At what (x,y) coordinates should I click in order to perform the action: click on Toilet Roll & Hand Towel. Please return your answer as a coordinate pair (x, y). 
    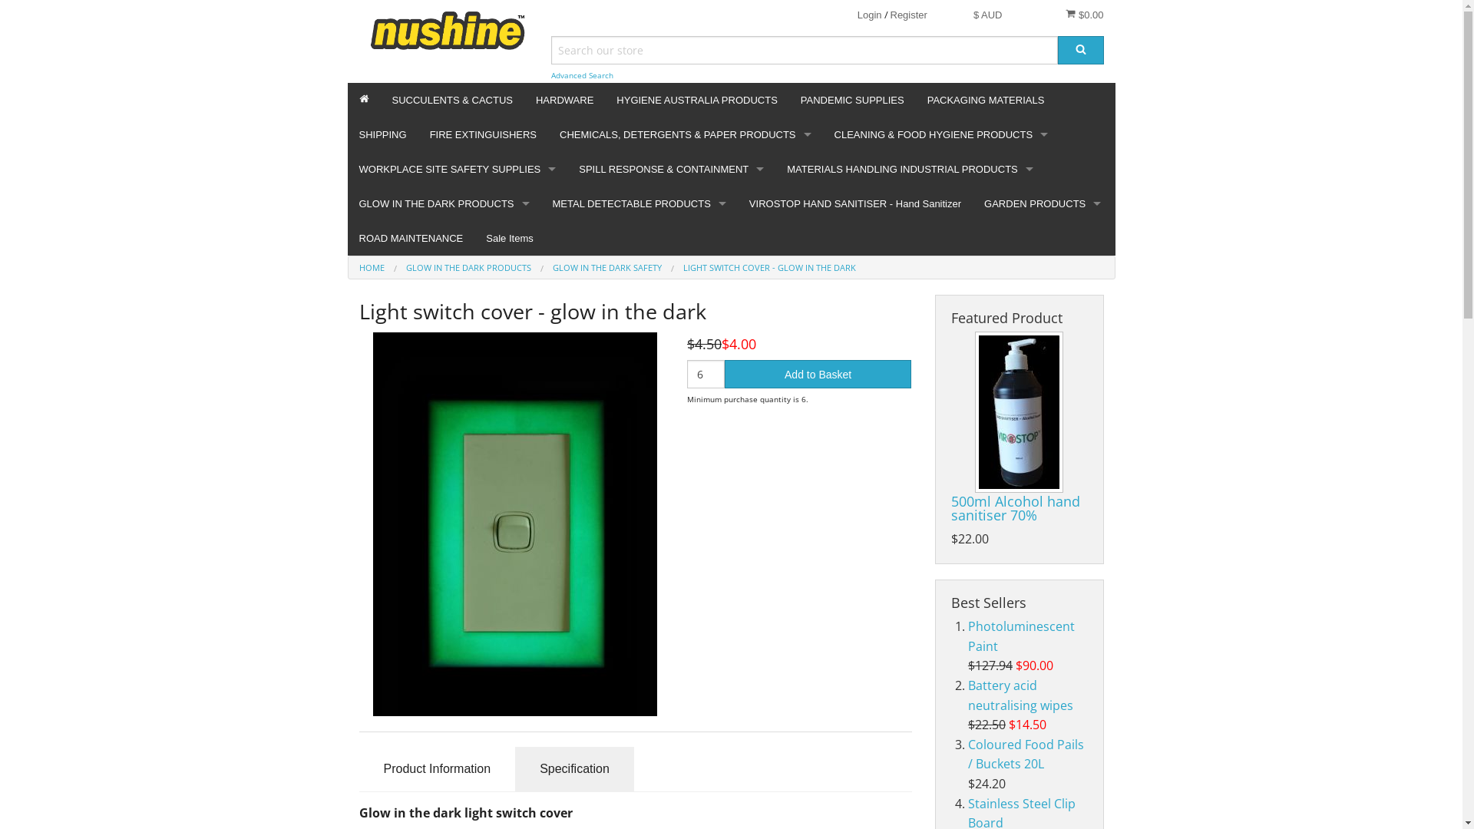
    Looking at the image, I should click on (685, 223).